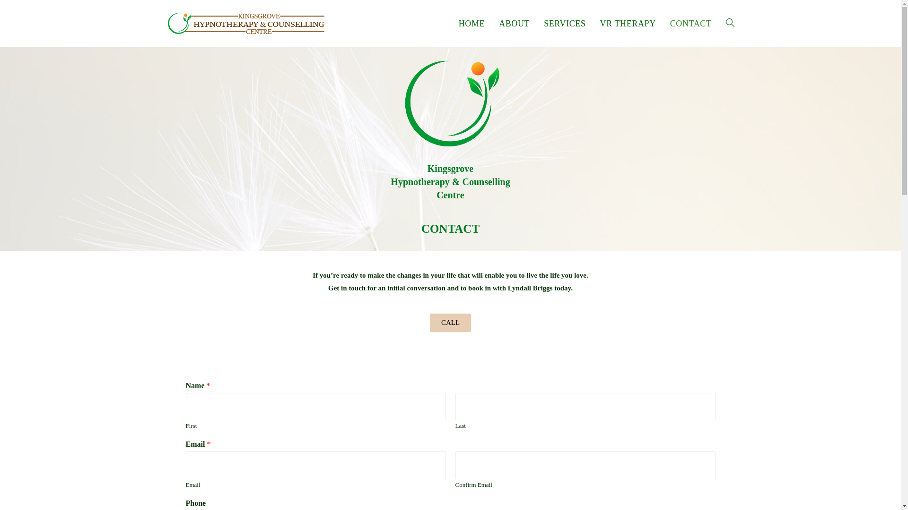 This screenshot has width=908, height=510. I want to click on ABOUT, so click(515, 24).